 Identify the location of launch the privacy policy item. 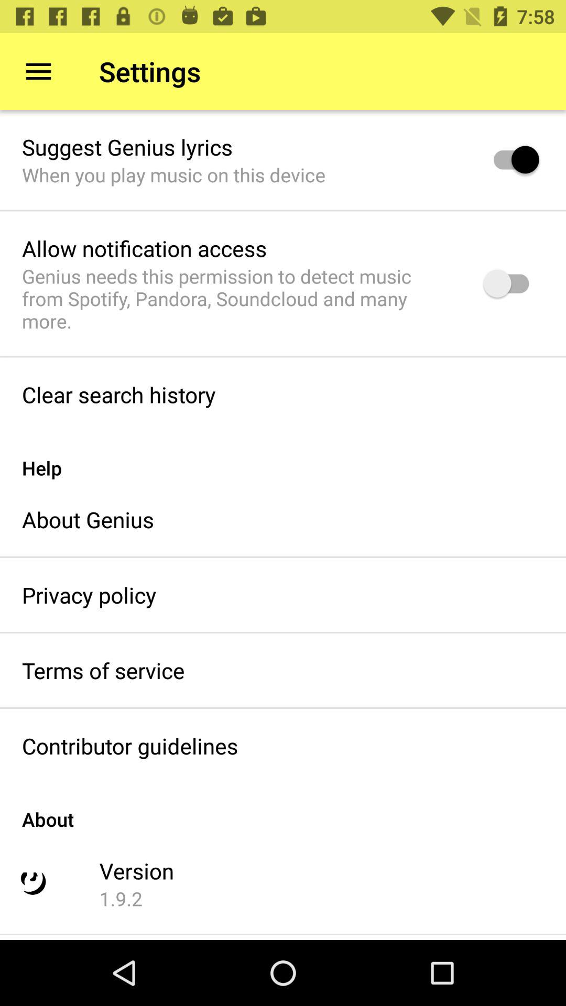
(89, 595).